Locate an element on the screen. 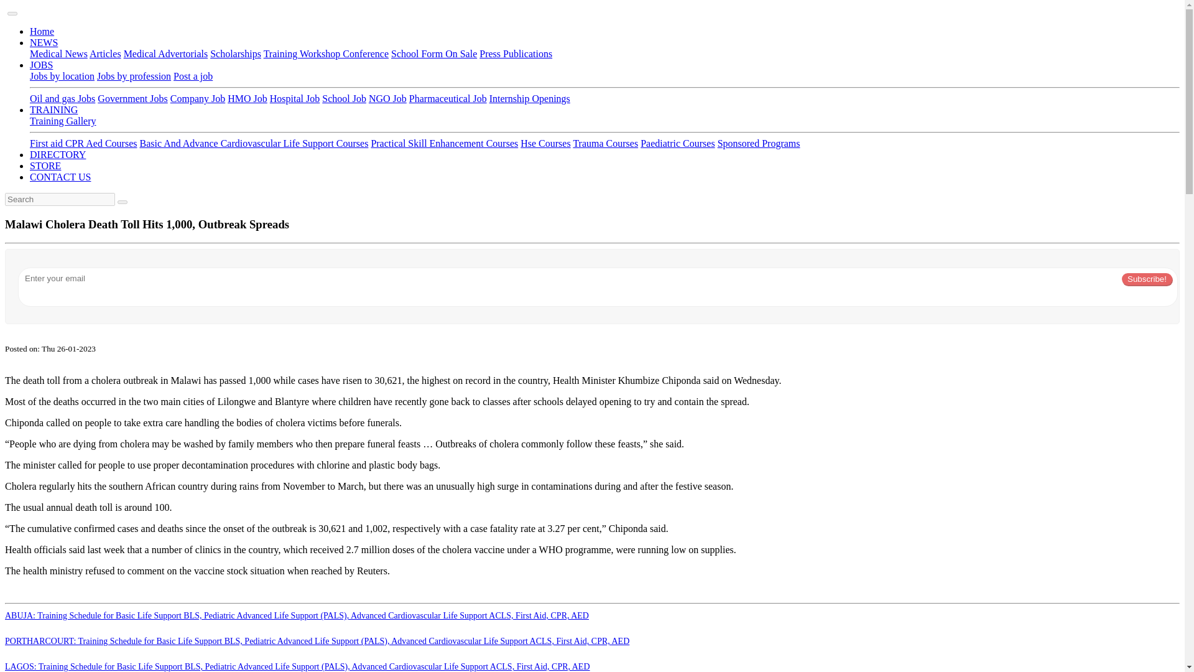 This screenshot has height=672, width=1194. Hospital Job is located at coordinates (295, 98).